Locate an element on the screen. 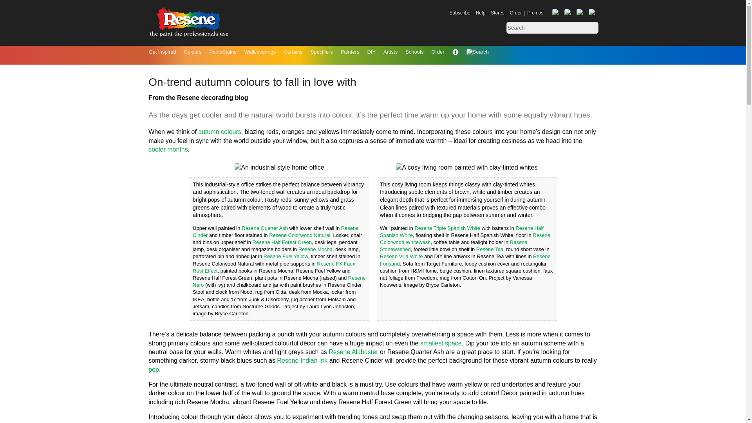 Image resolution: width=752 pixels, height=423 pixels. Subscribe is located at coordinates (460, 13).